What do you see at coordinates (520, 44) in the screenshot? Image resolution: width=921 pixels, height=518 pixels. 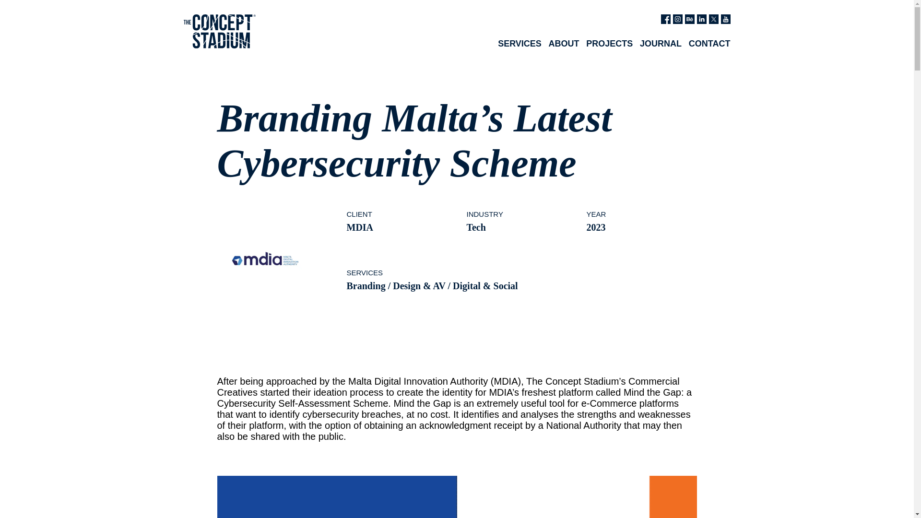 I see `SERVICES` at bounding box center [520, 44].